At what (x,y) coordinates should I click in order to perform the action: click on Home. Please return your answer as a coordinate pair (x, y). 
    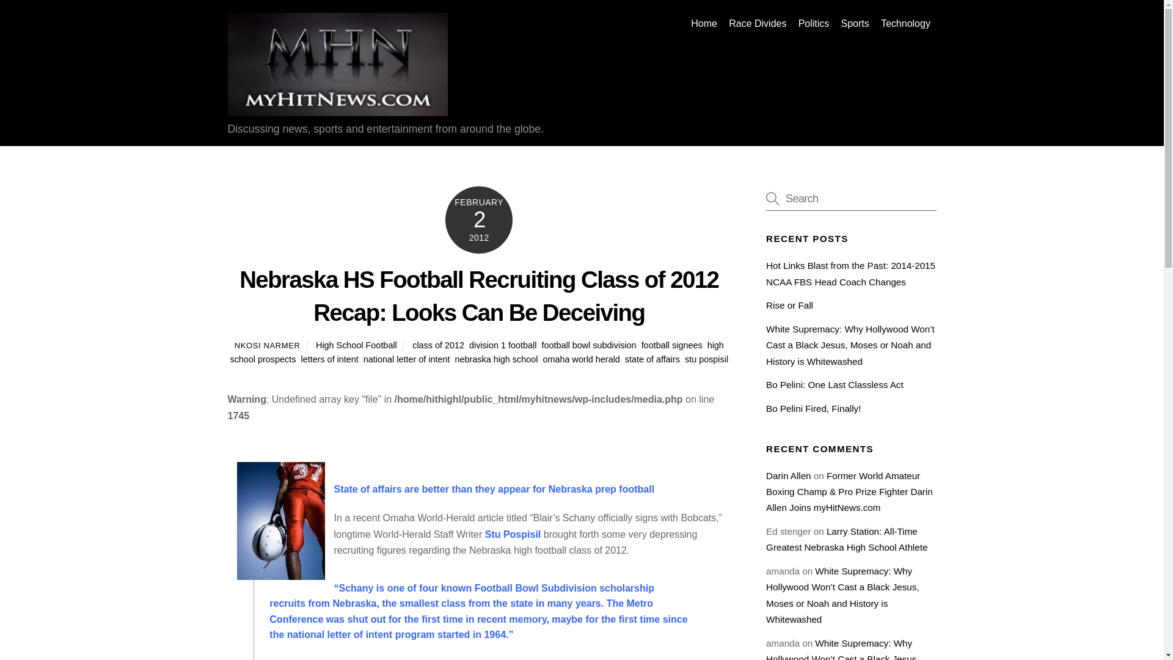
    Looking at the image, I should click on (704, 23).